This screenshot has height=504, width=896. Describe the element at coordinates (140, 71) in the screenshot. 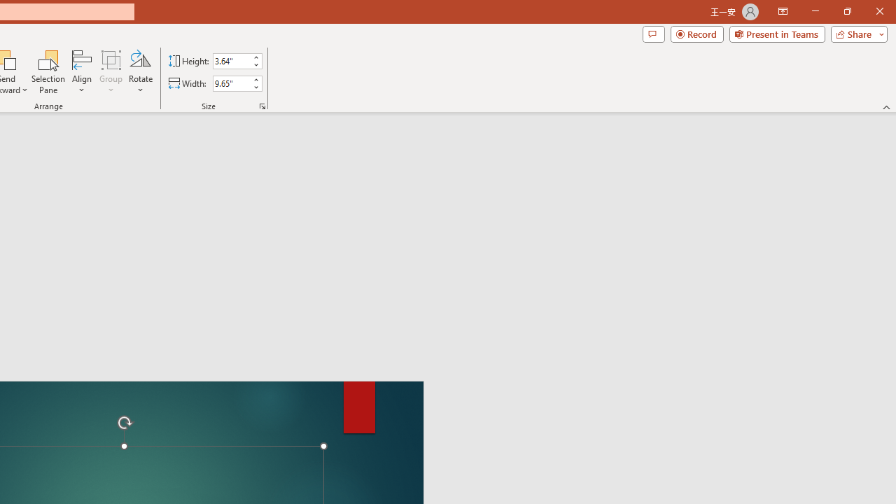

I see `Rotate` at that location.